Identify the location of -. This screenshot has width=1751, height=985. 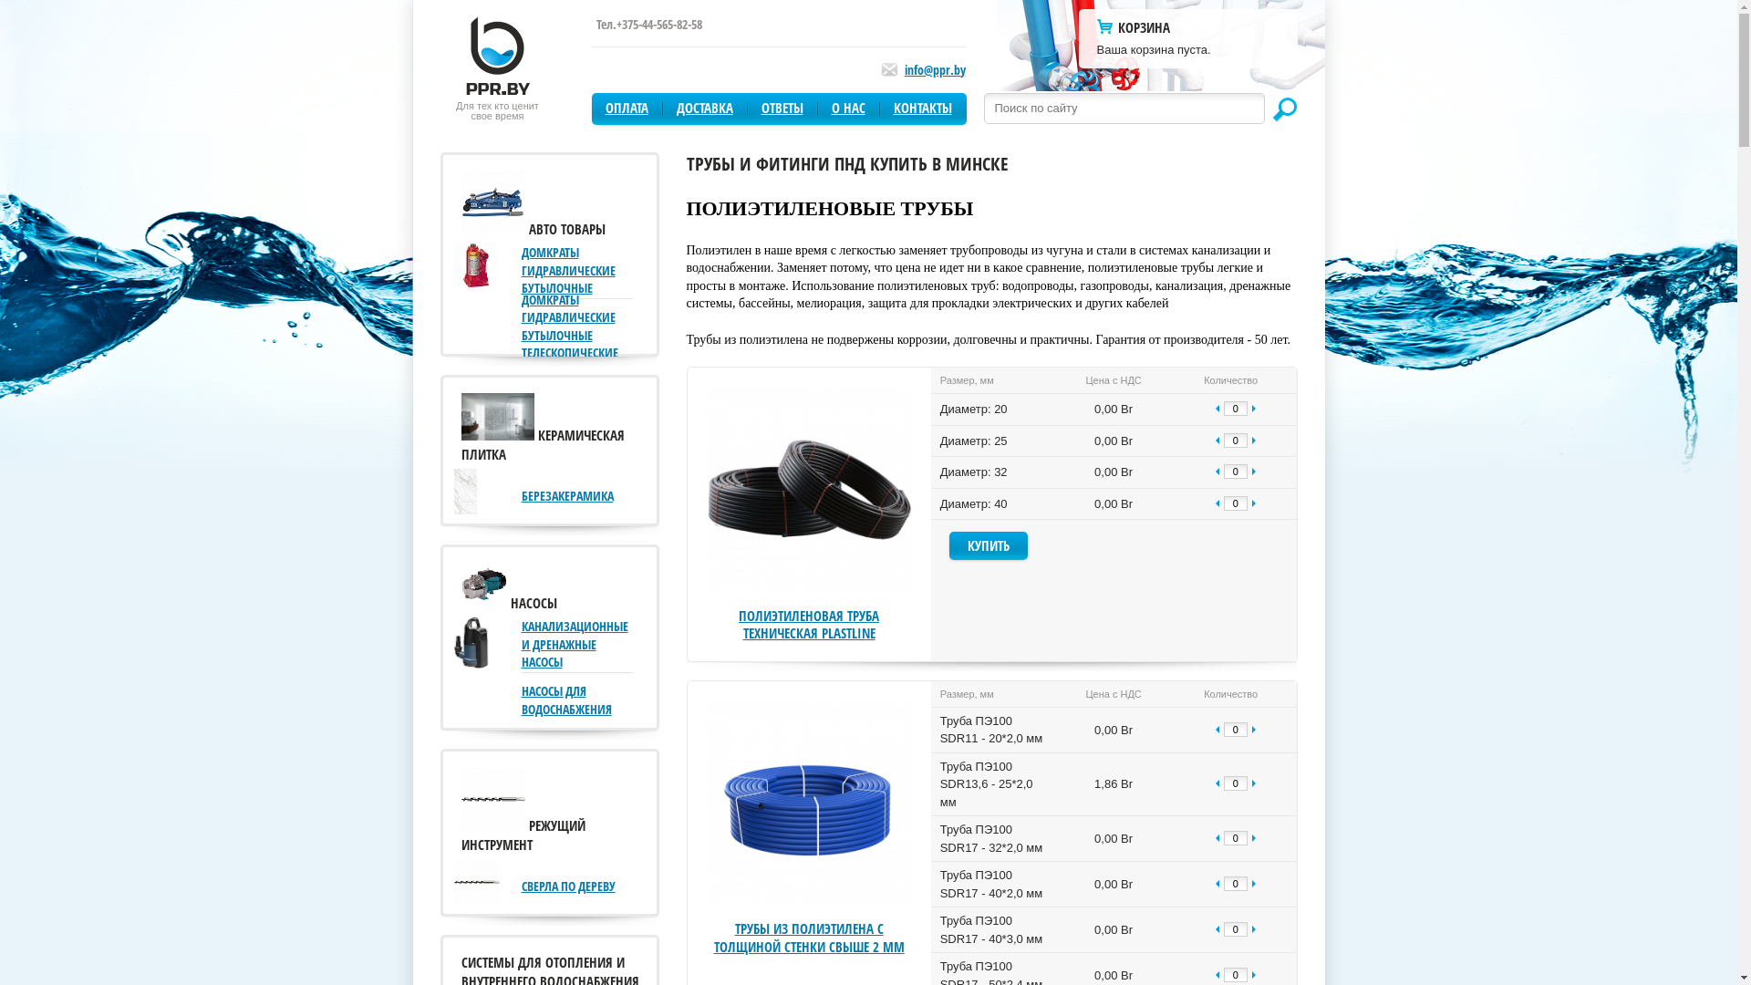
(1217, 504).